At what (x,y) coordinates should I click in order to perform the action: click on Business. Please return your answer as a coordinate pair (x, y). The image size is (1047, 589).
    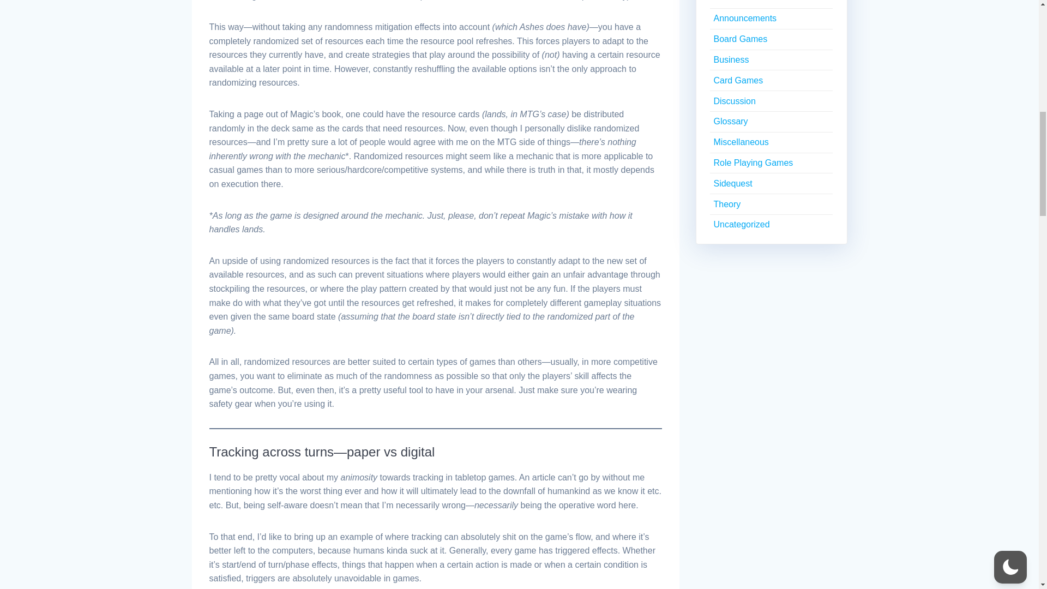
    Looking at the image, I should click on (731, 59).